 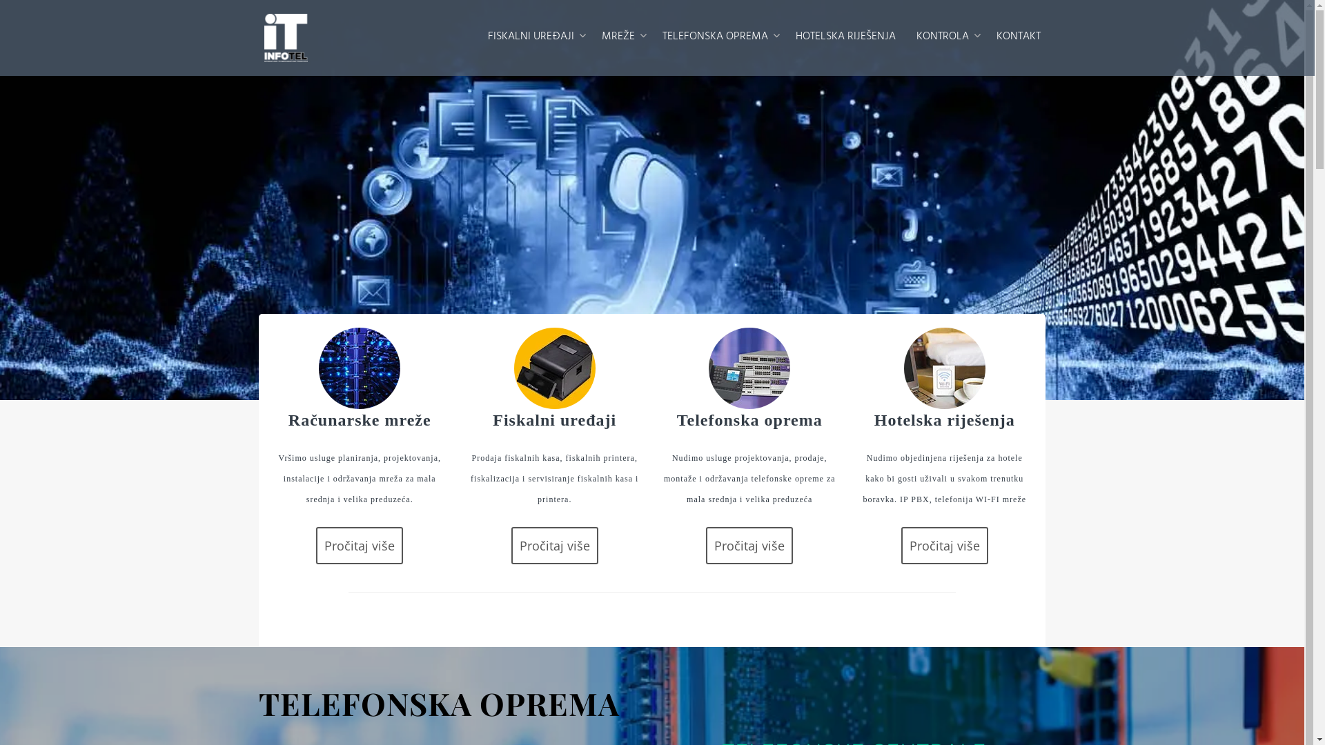 What do you see at coordinates (1018, 37) in the screenshot?
I see `KONTAKT` at bounding box center [1018, 37].